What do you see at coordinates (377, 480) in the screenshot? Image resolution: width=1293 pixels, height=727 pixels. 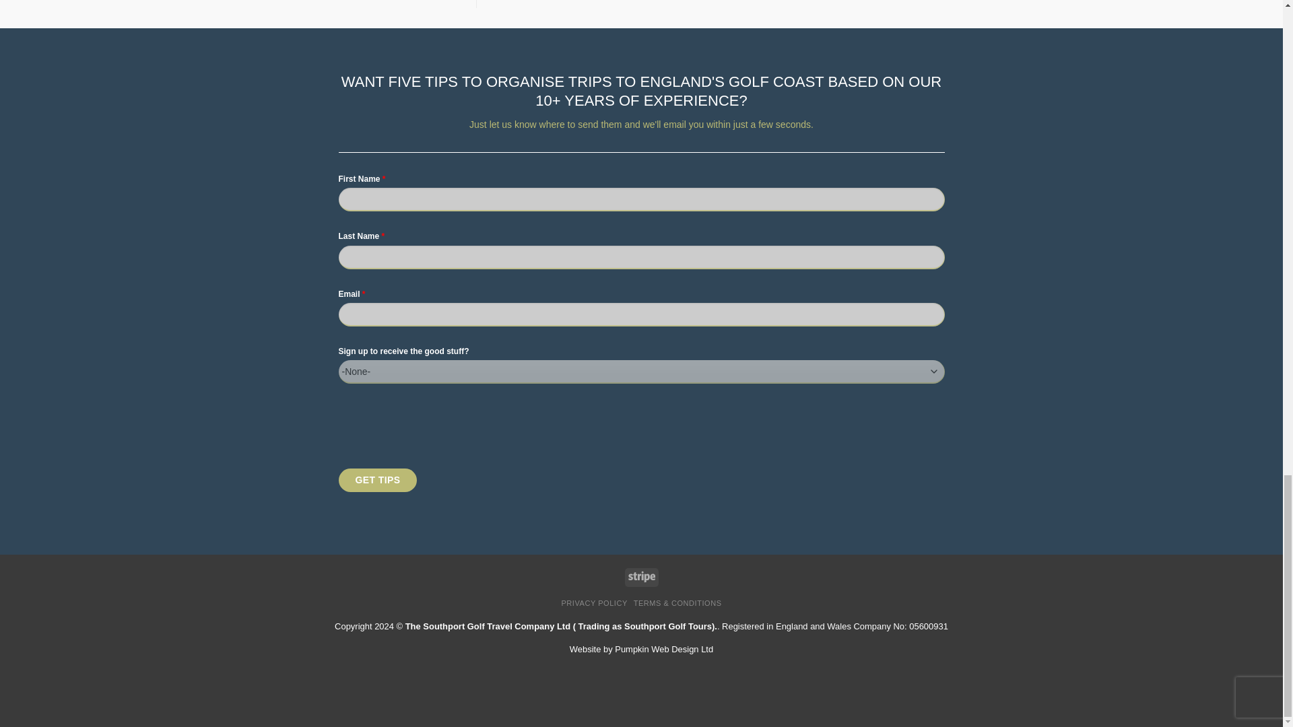 I see `Get Tips` at bounding box center [377, 480].